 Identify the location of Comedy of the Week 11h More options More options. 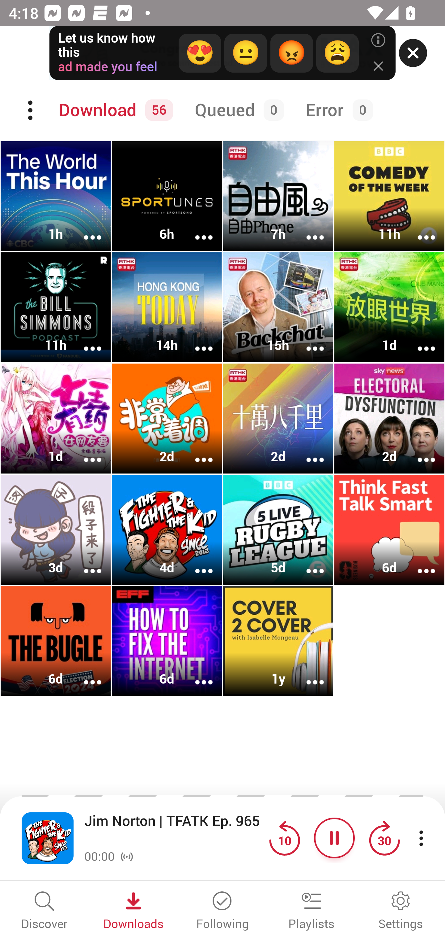
(389, 196).